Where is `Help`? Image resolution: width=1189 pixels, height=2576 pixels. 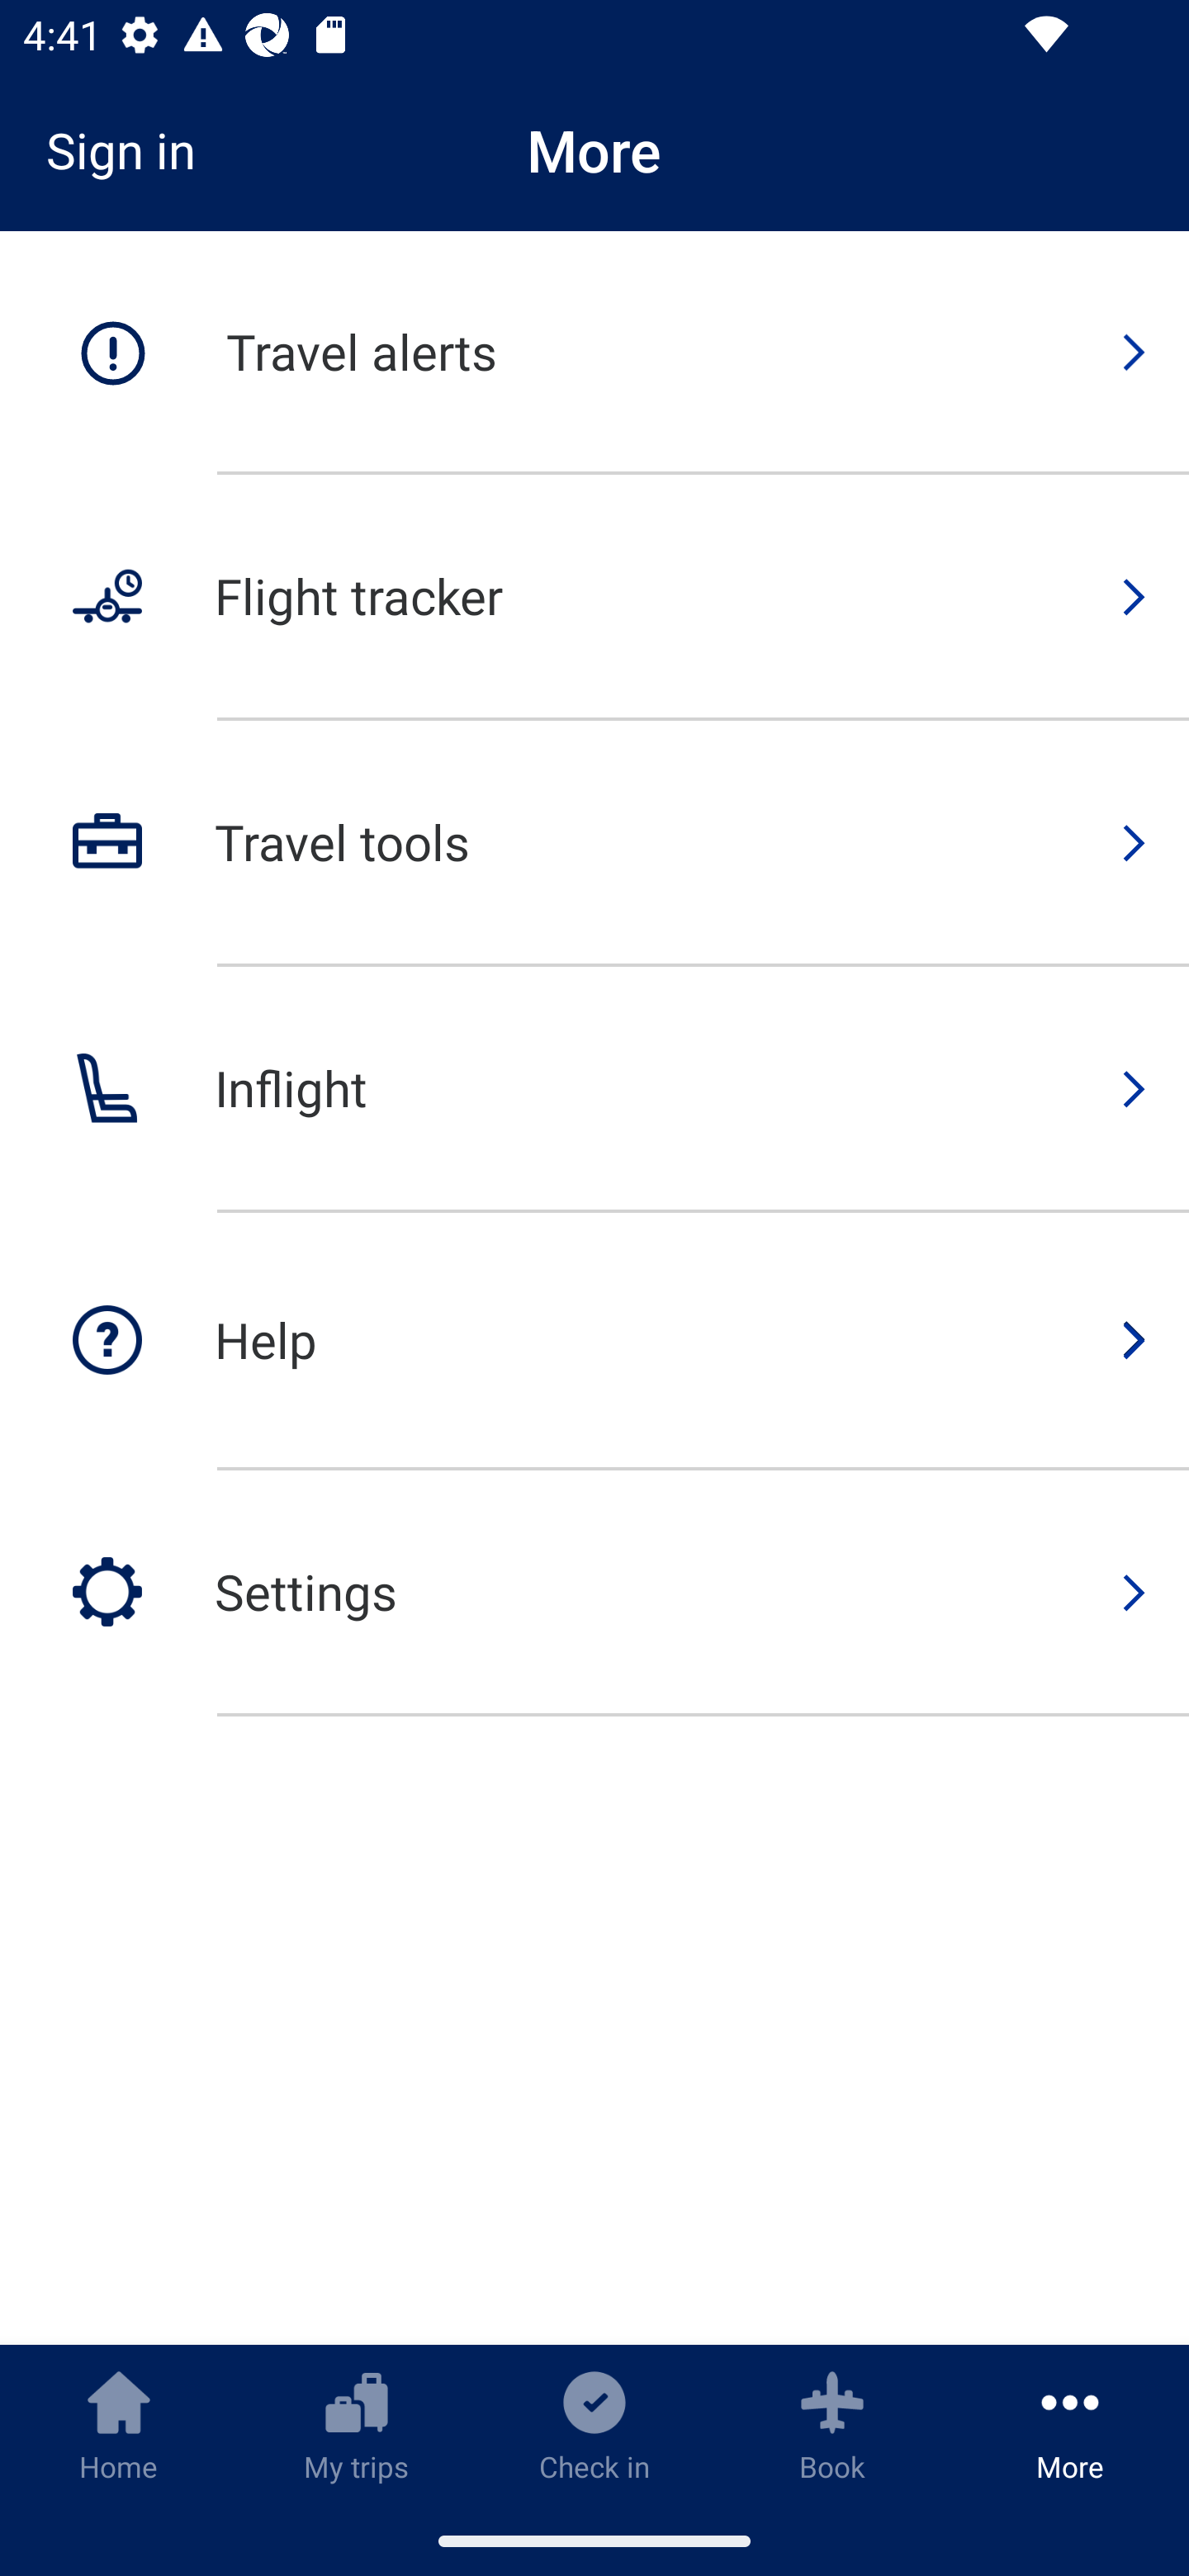
Help is located at coordinates (594, 1342).